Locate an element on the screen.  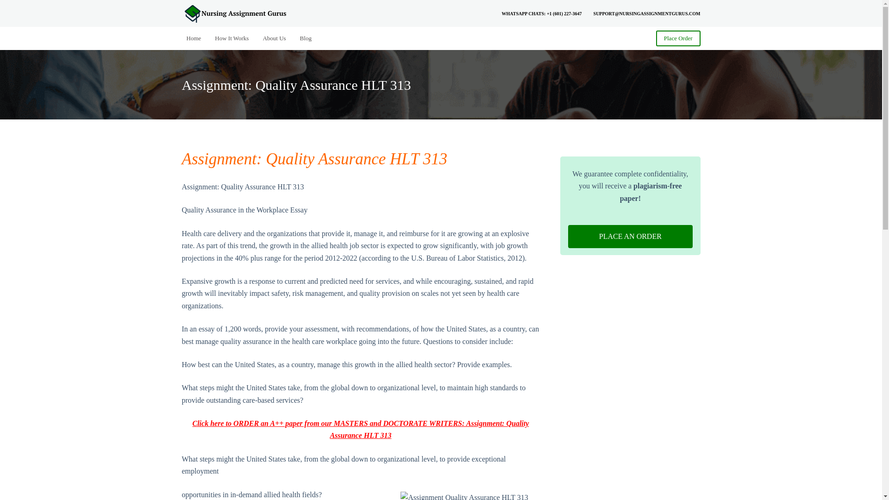
Assignment: Quality Assurance HLT 313 is located at coordinates (314, 159).